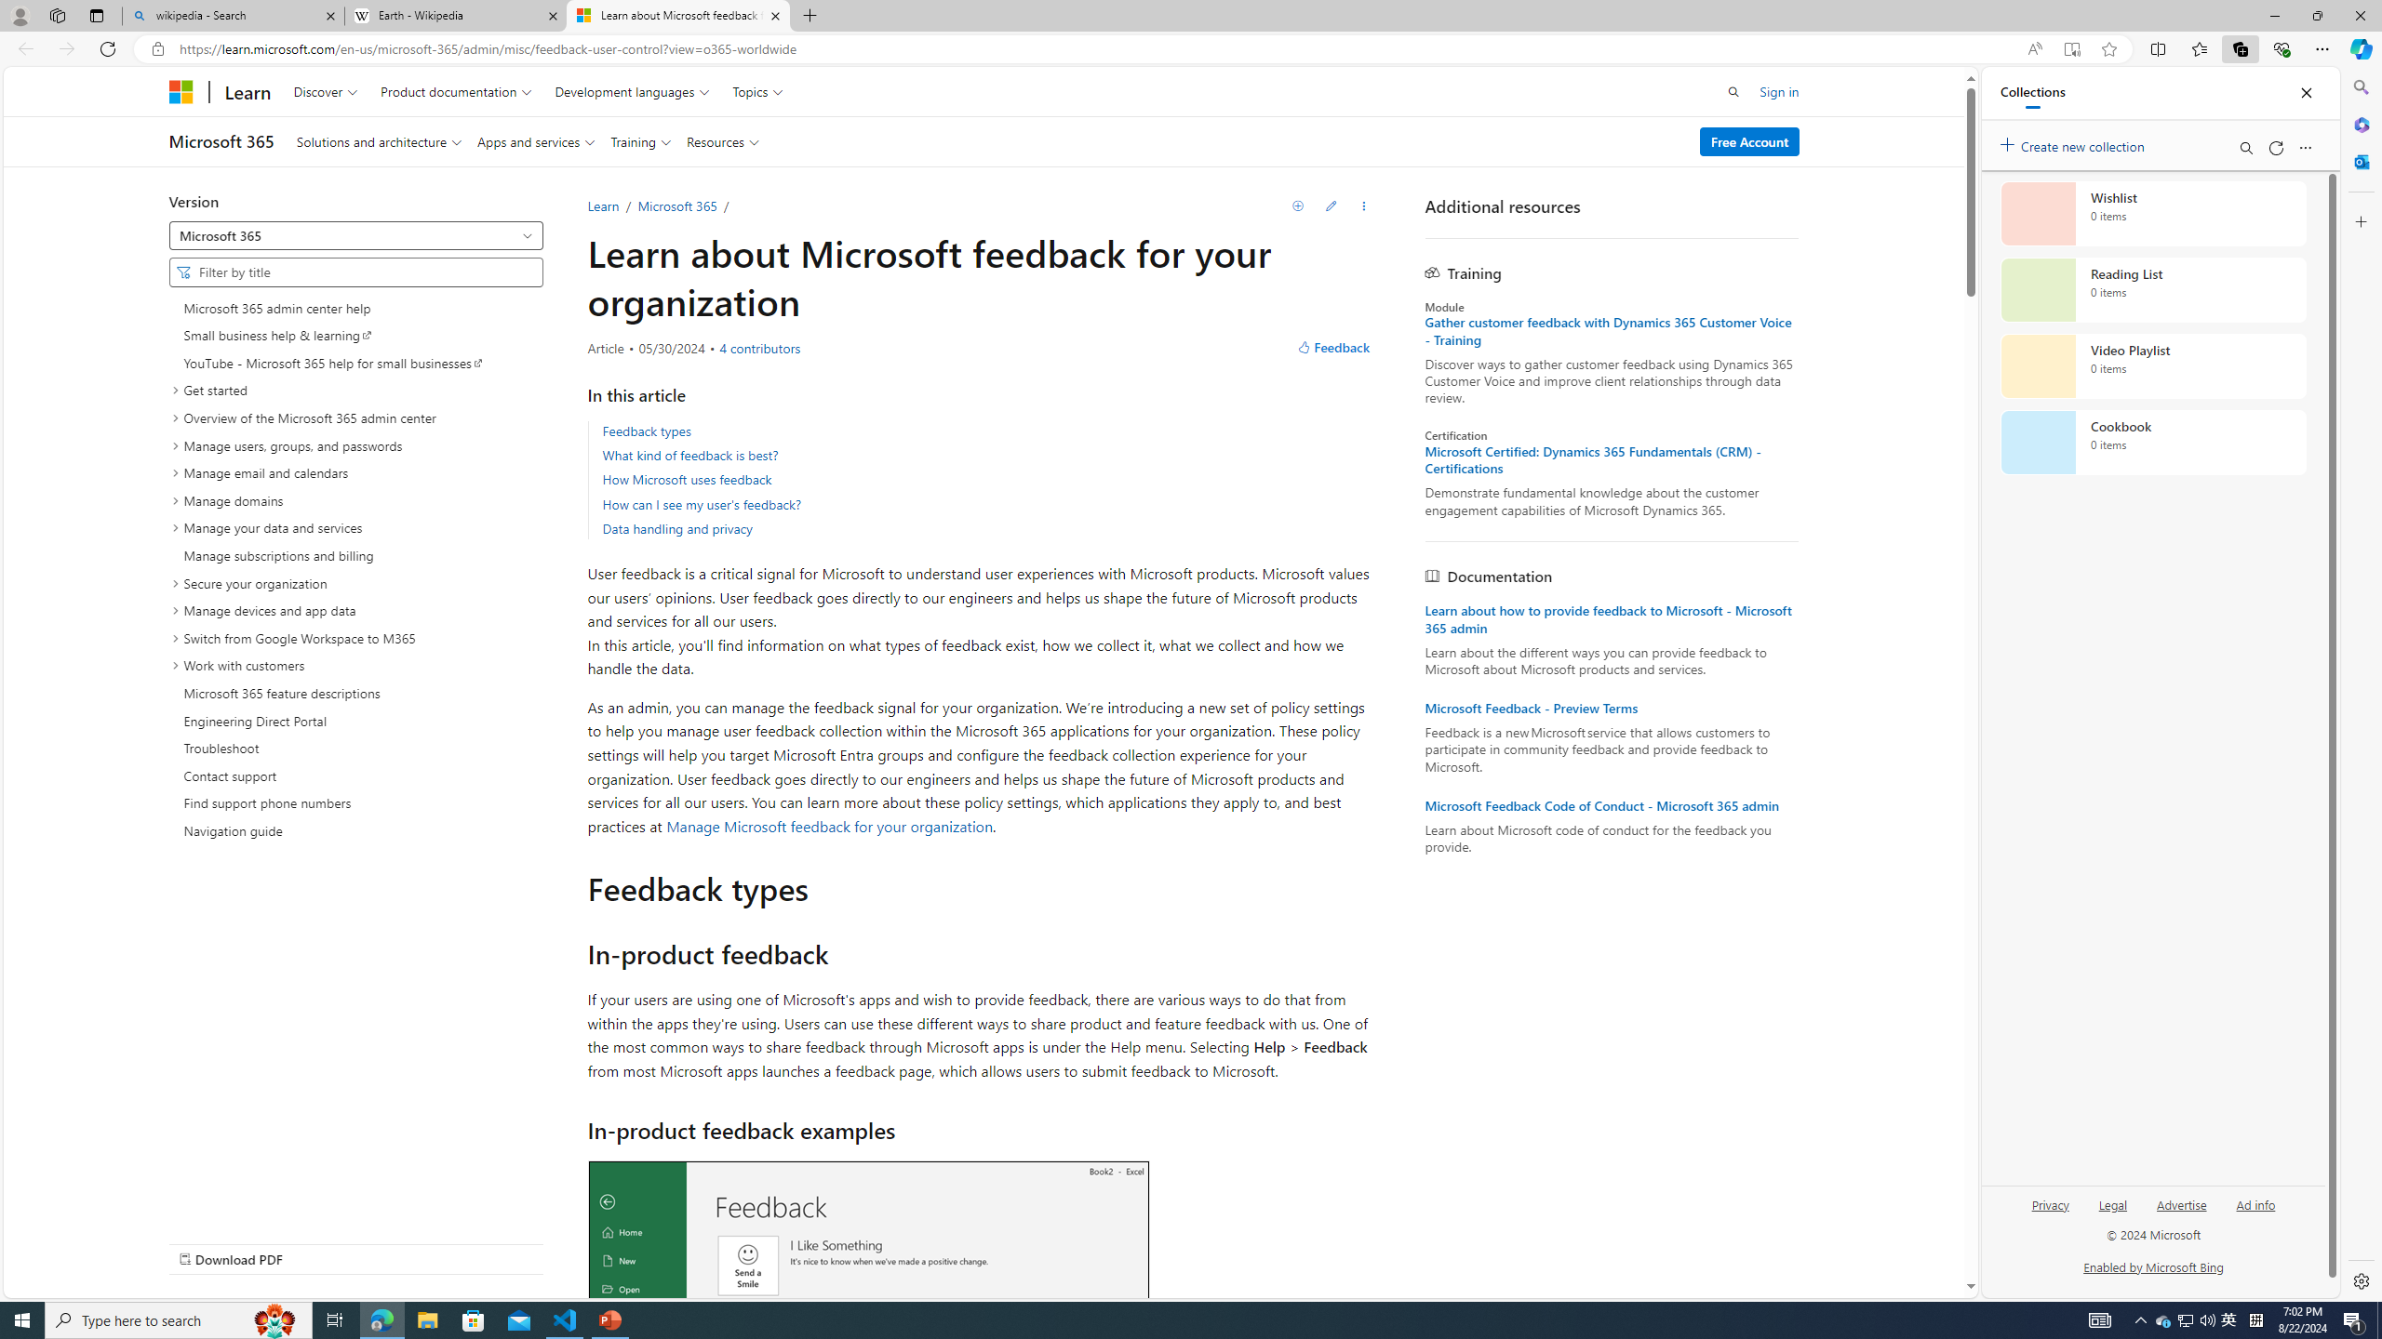  I want to click on Create new collection, so click(2075, 143).